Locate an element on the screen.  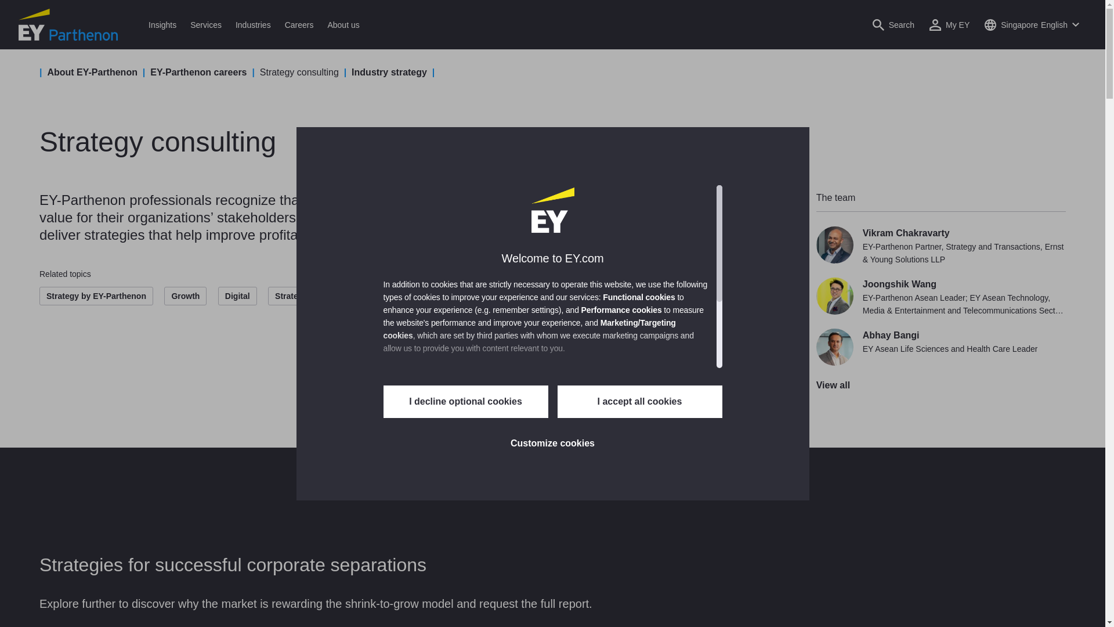
Open country language switcher is located at coordinates (1032, 24).